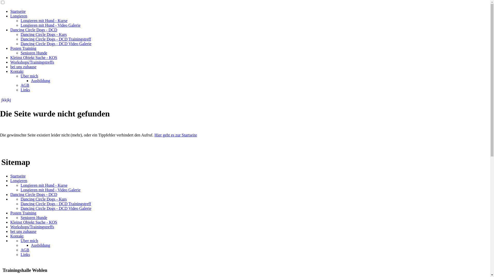 This screenshot has height=277, width=494. What do you see at coordinates (25, 250) in the screenshot?
I see `AGB` at bounding box center [25, 250].